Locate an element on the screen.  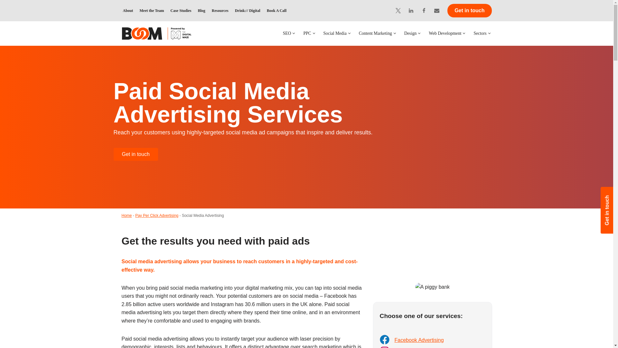
Resources is located at coordinates (220, 10).